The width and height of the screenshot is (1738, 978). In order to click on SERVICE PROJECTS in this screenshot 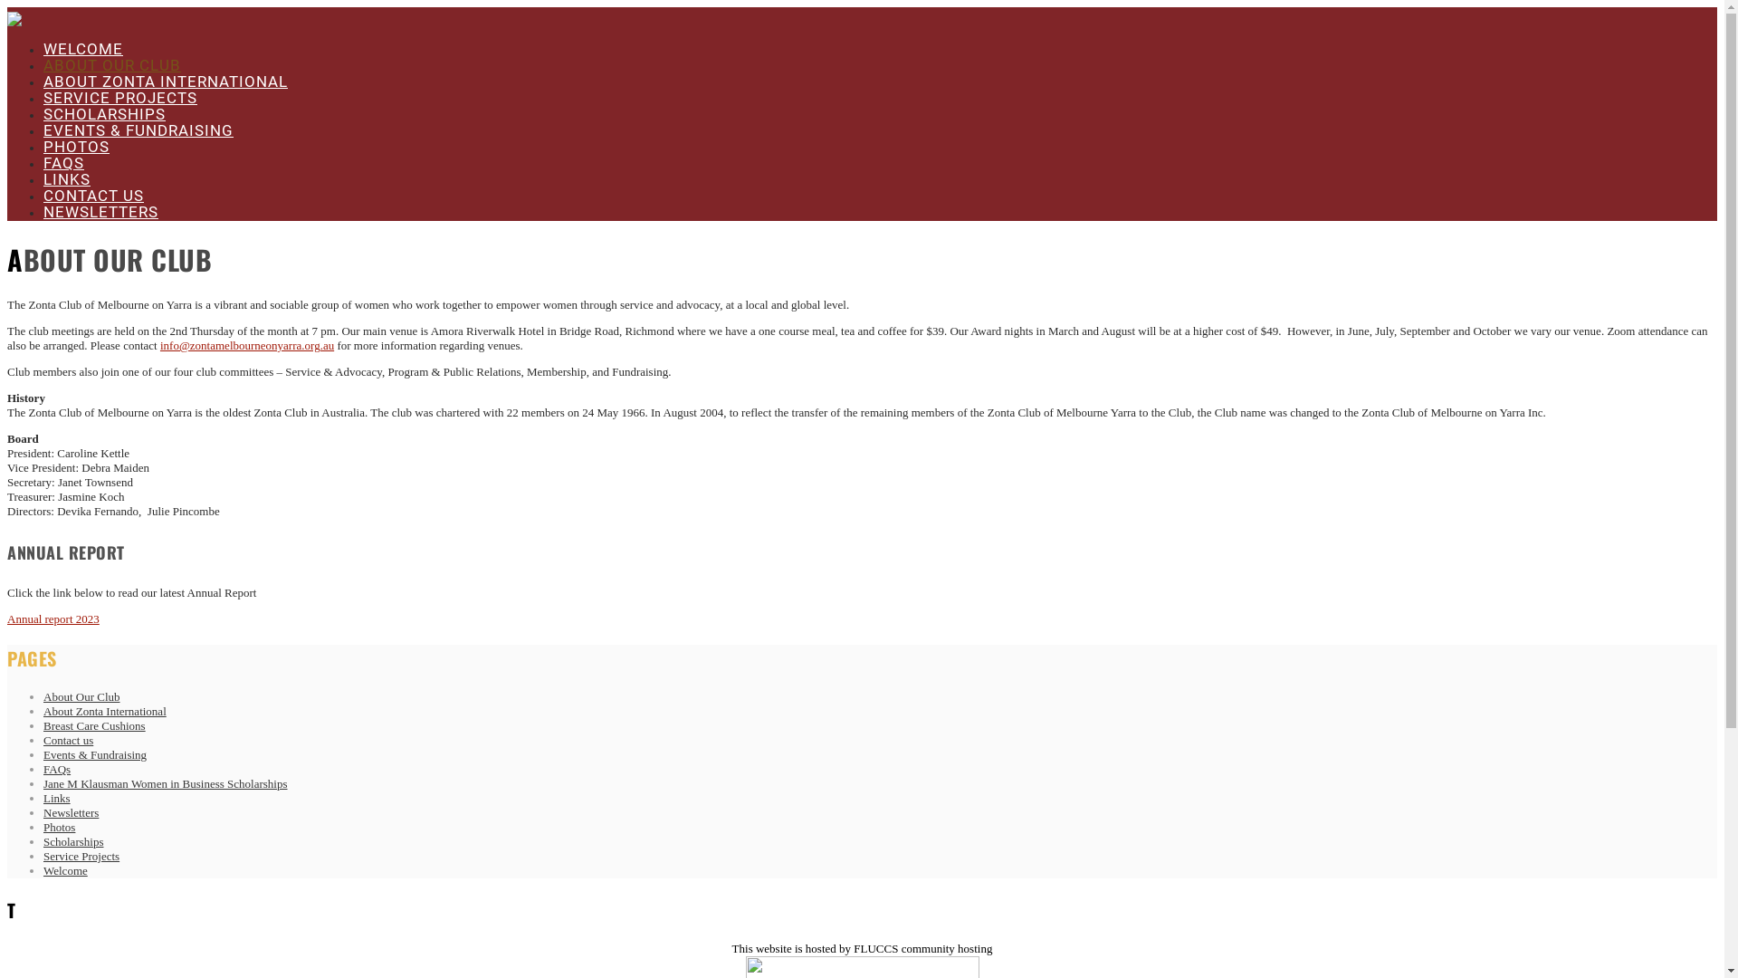, I will do `click(120, 98)`.